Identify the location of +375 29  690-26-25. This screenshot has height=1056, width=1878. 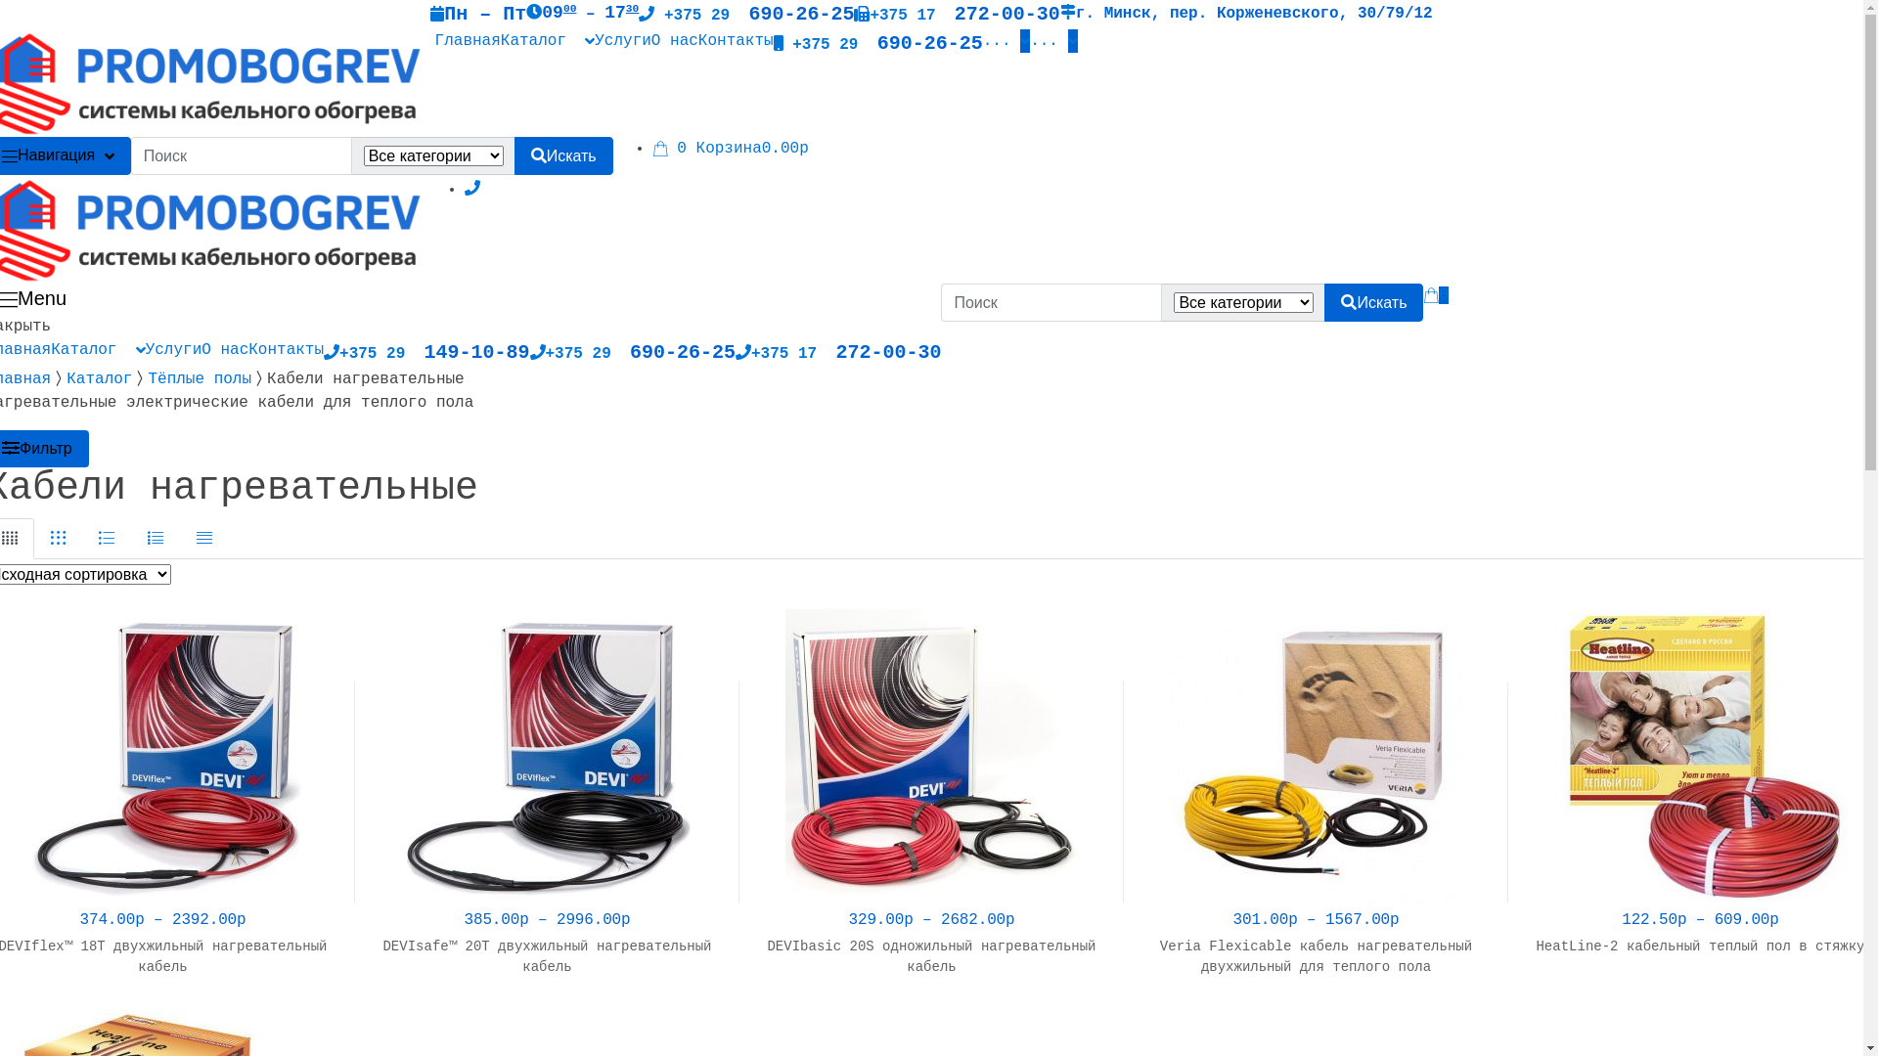
(633, 354).